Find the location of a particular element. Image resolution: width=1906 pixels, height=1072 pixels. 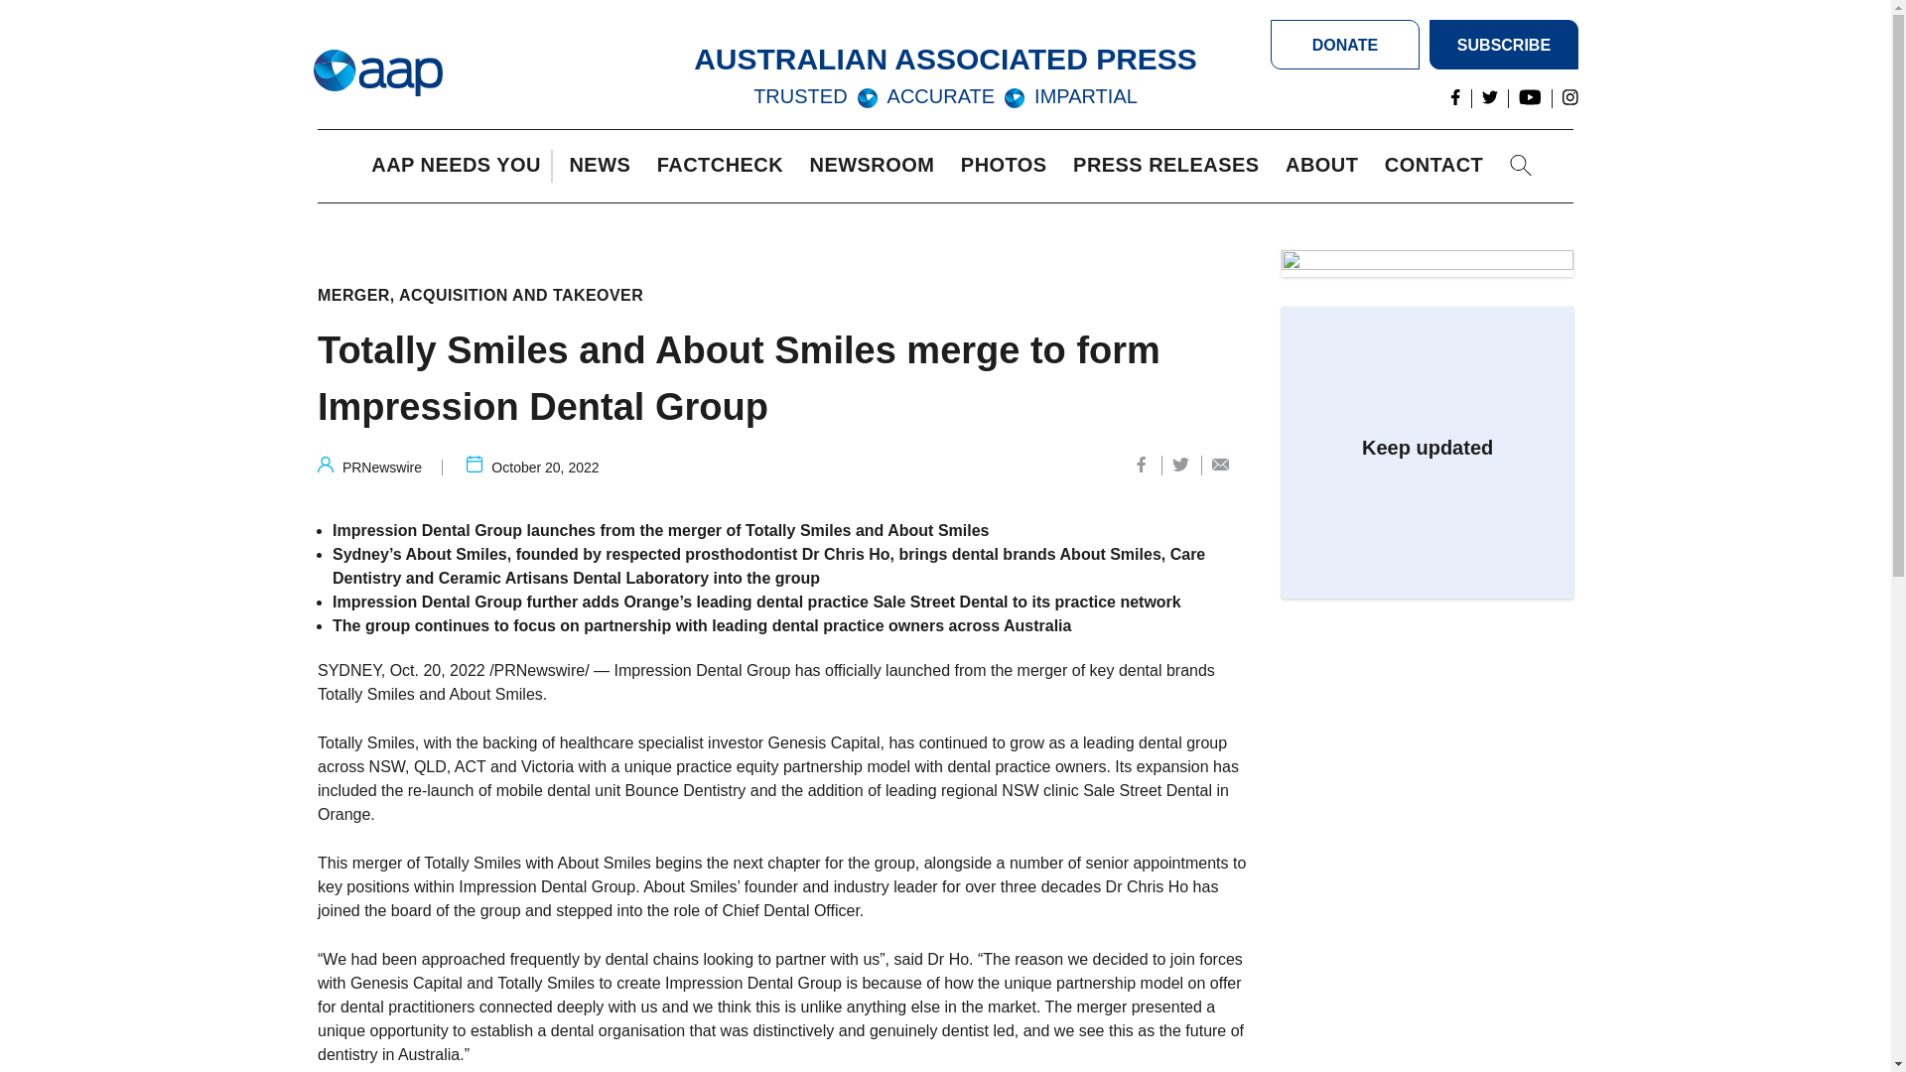

SUBSCRIBE is located at coordinates (1503, 45).